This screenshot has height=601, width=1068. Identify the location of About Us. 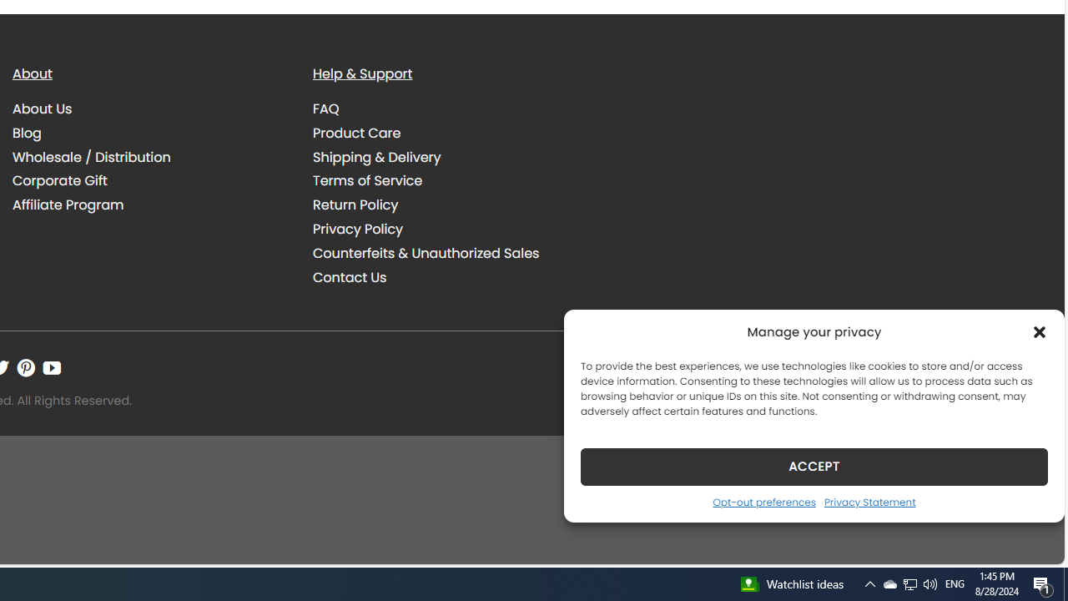
(150, 109).